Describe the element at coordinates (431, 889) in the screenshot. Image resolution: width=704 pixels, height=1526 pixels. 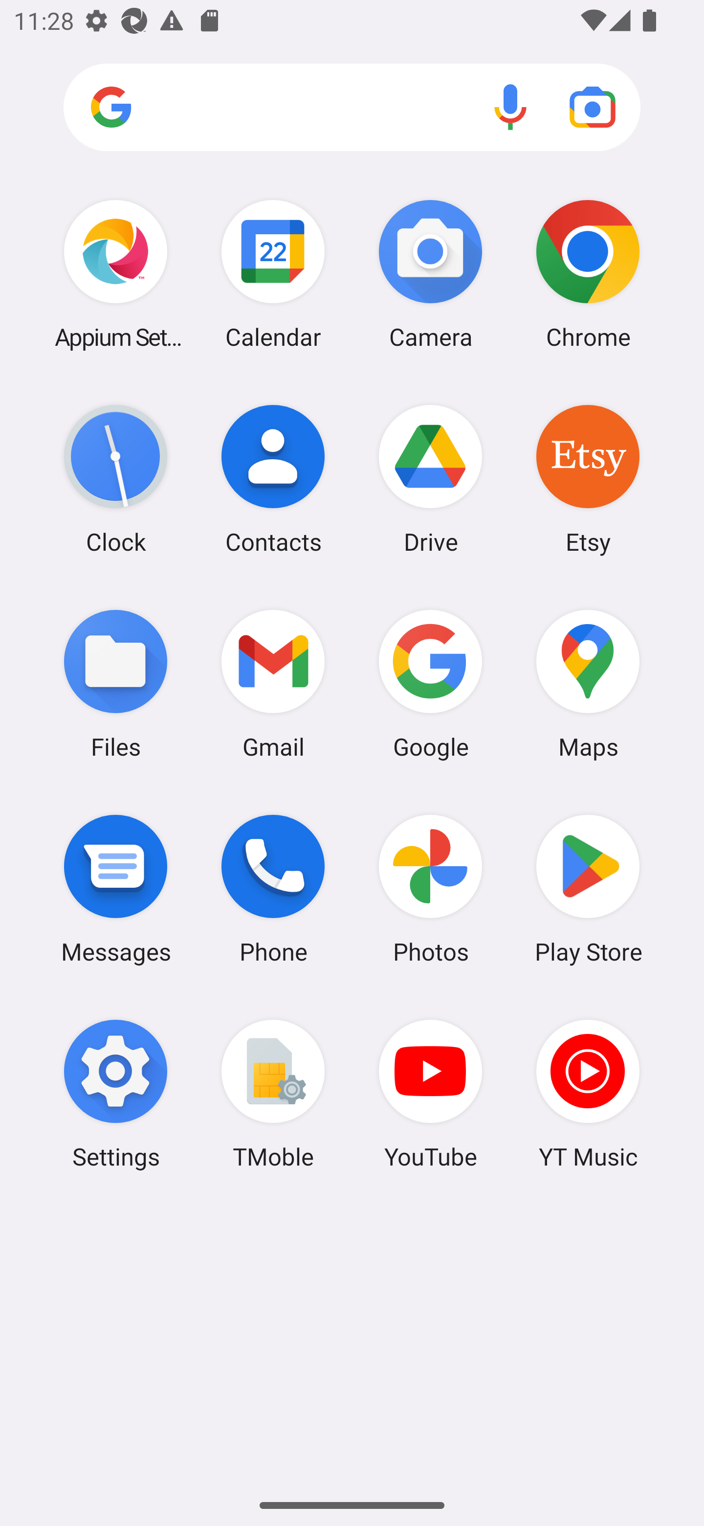
I see `Photos` at that location.